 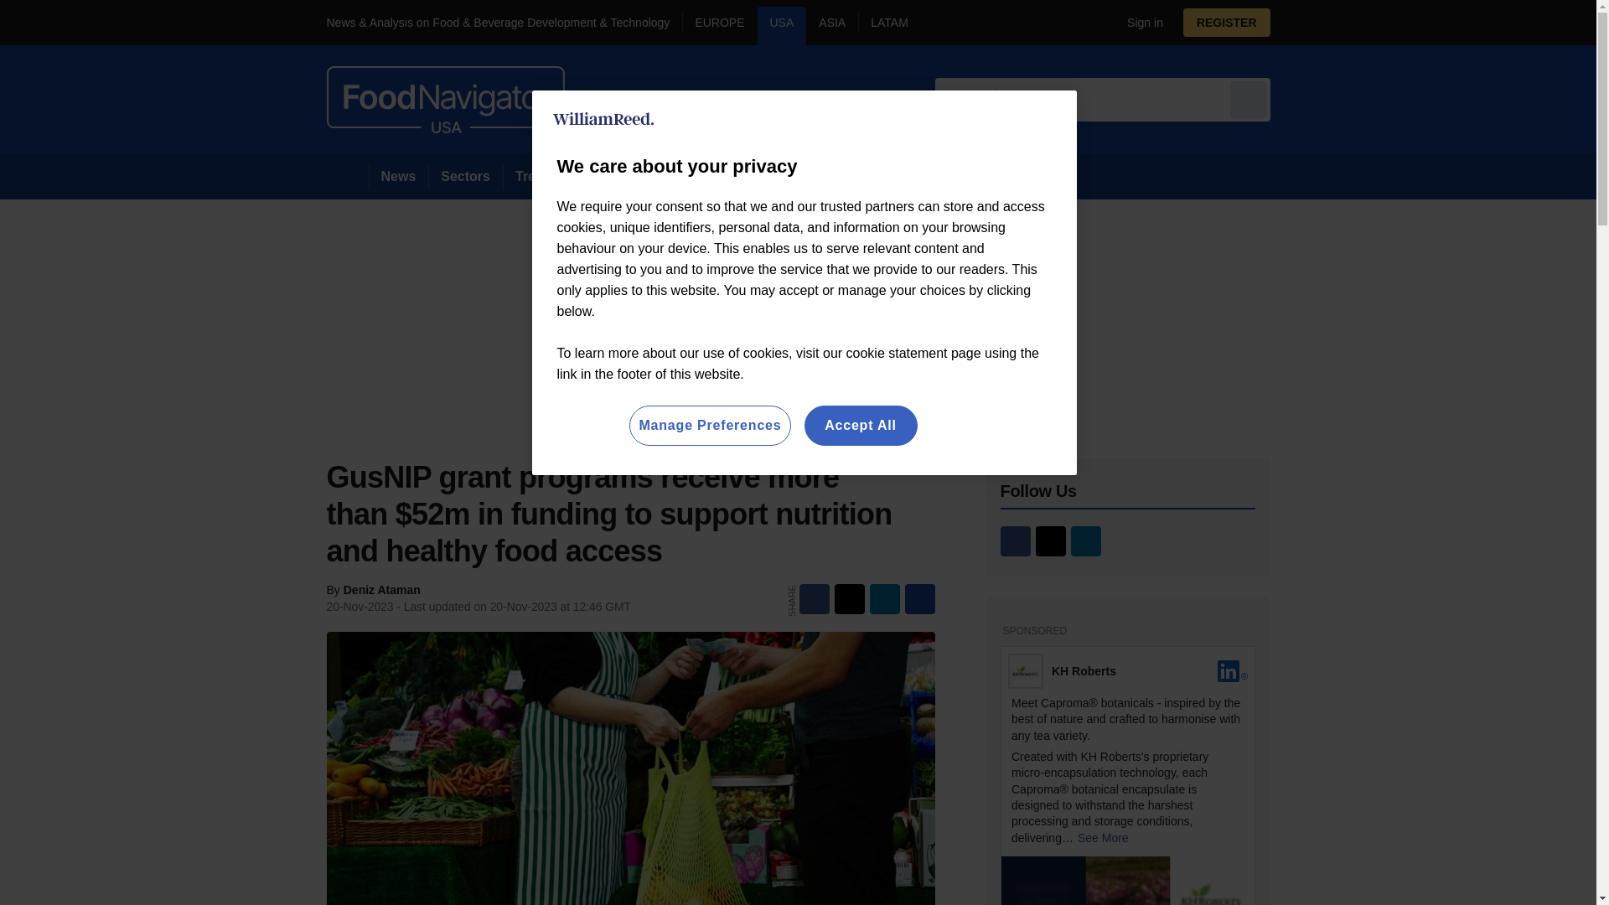 I want to click on Sign out, so click(x=1141, y=22).